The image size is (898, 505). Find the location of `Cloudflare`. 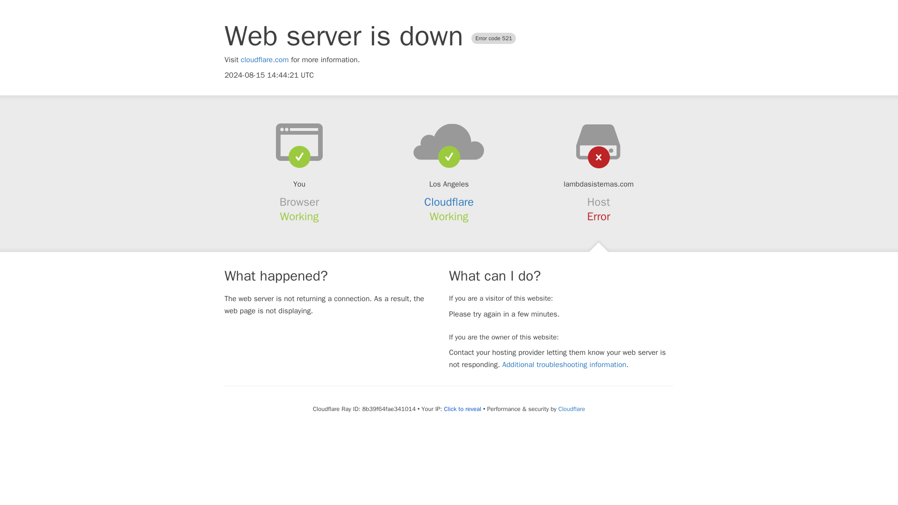

Cloudflare is located at coordinates (572, 409).